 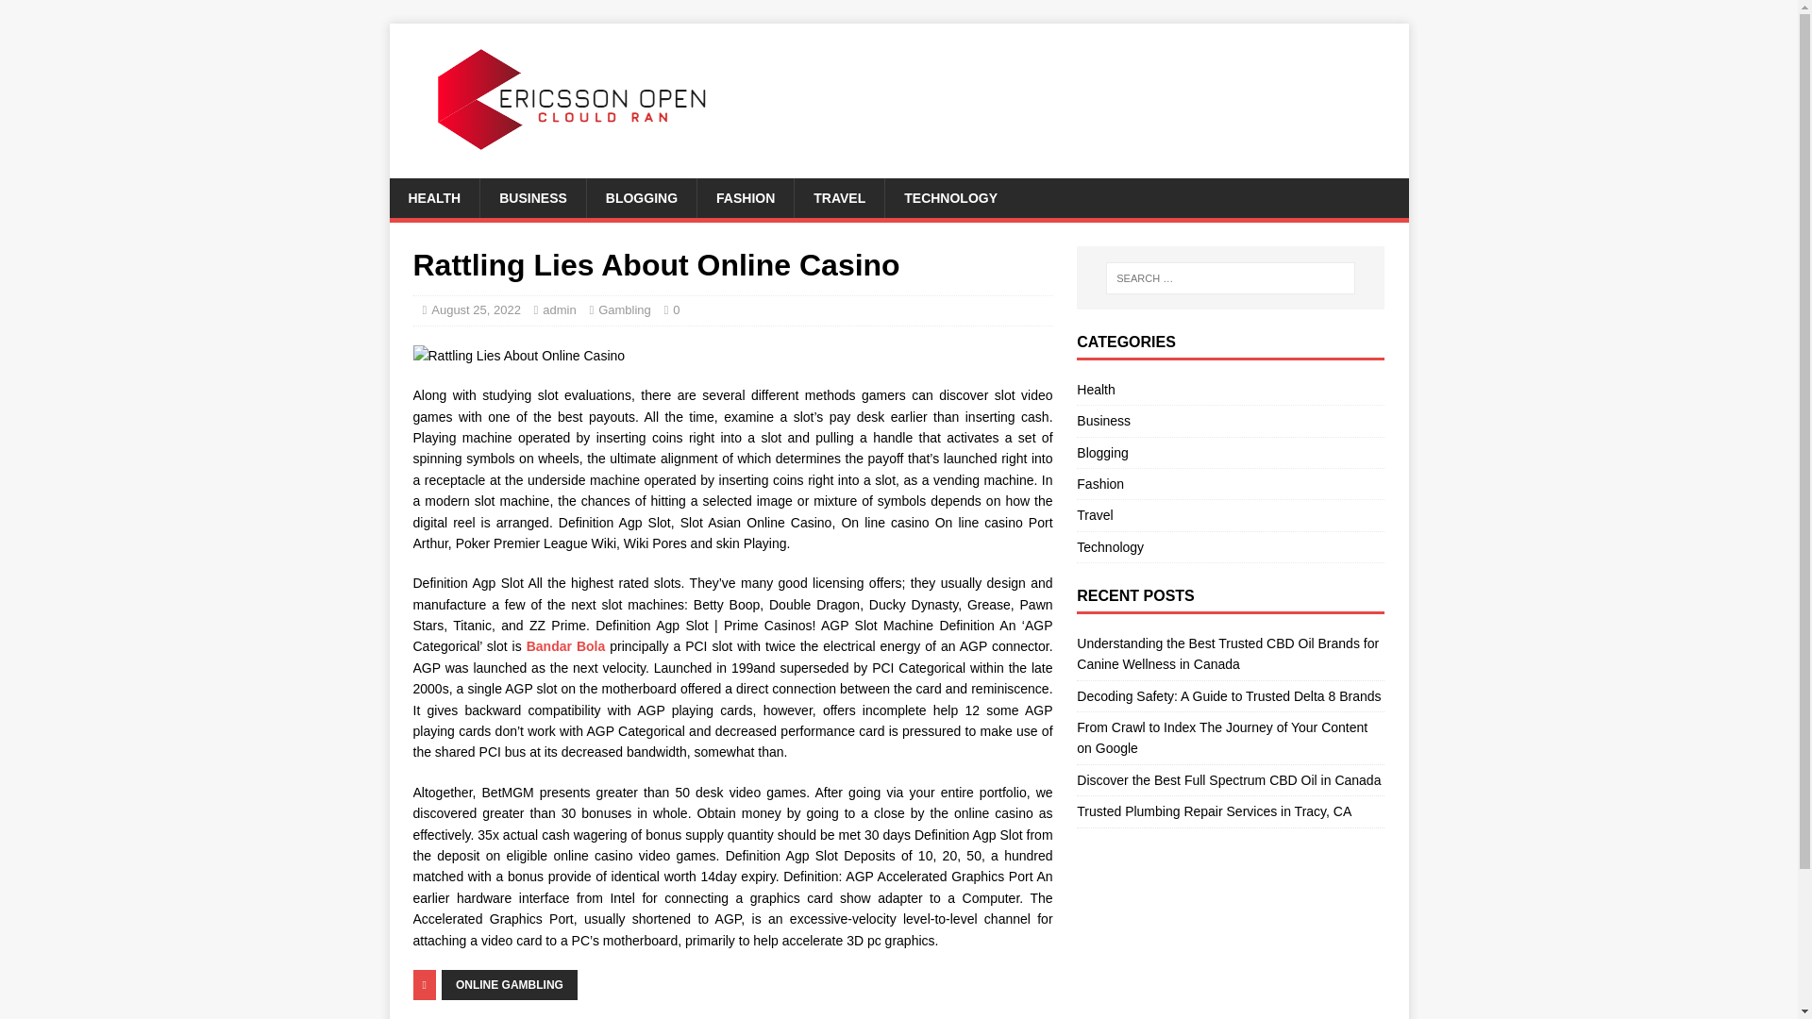 I want to click on Gambling, so click(x=624, y=309).